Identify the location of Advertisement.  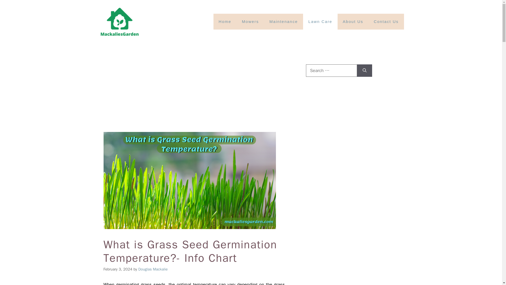
(200, 93).